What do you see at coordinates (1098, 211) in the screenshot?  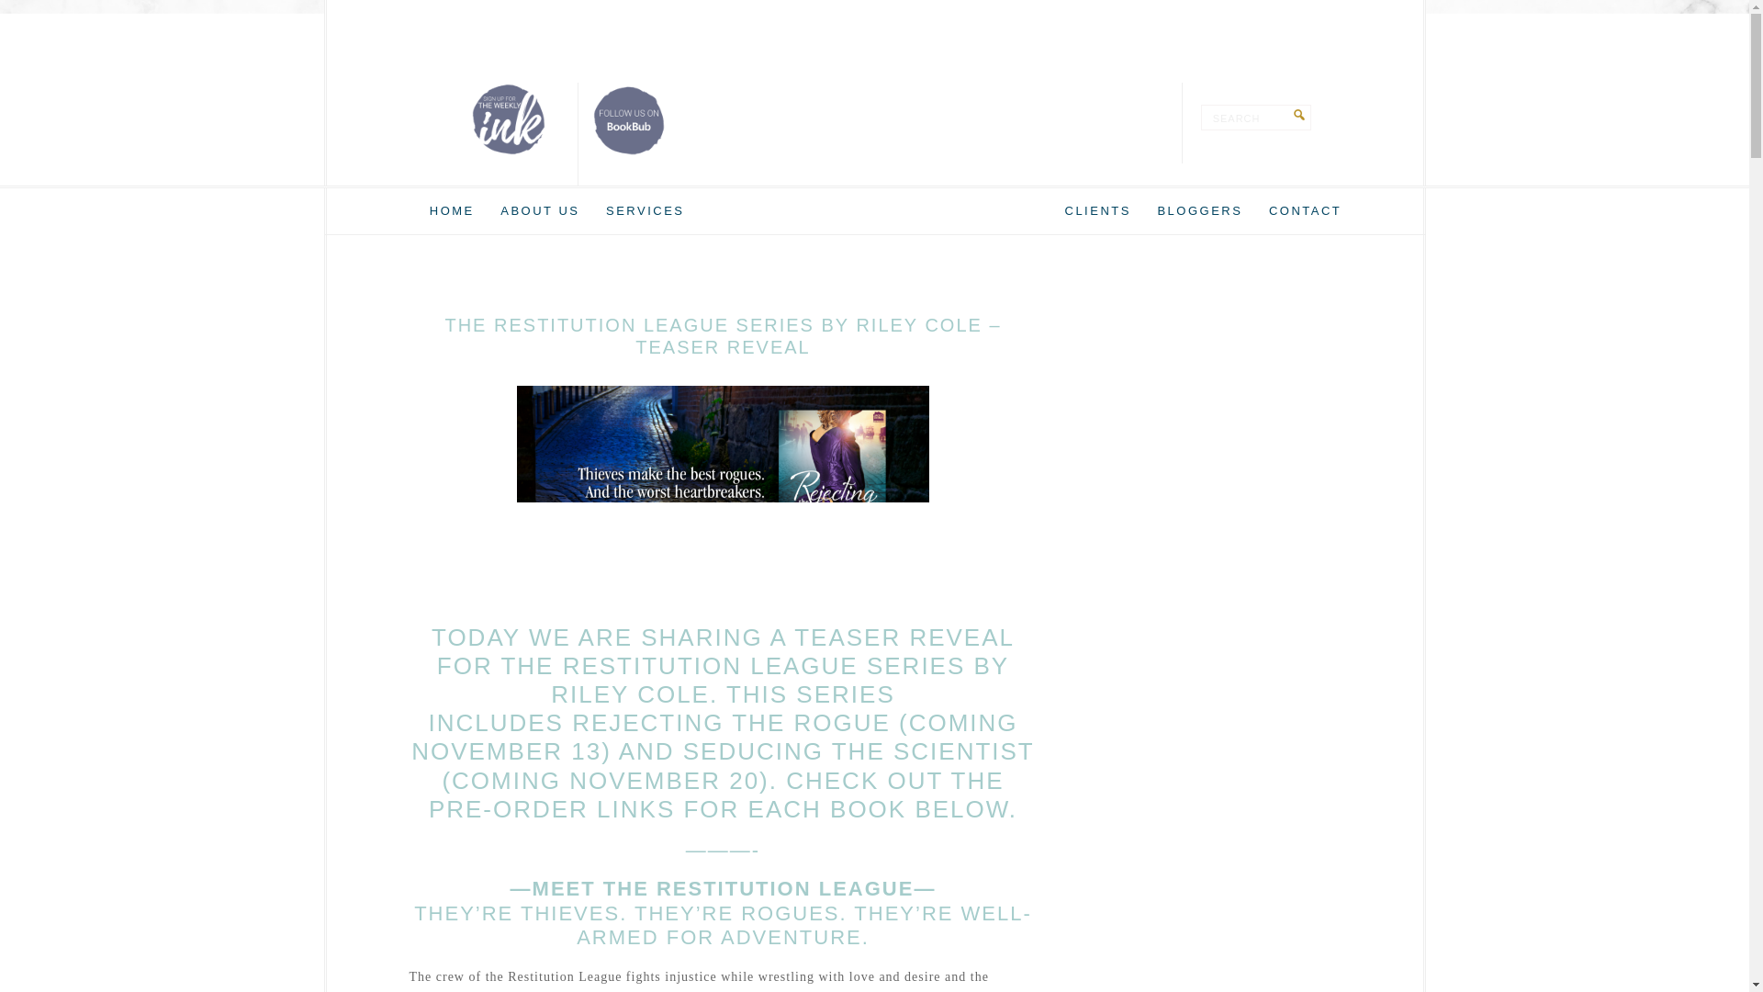 I see `CLIENTS` at bounding box center [1098, 211].